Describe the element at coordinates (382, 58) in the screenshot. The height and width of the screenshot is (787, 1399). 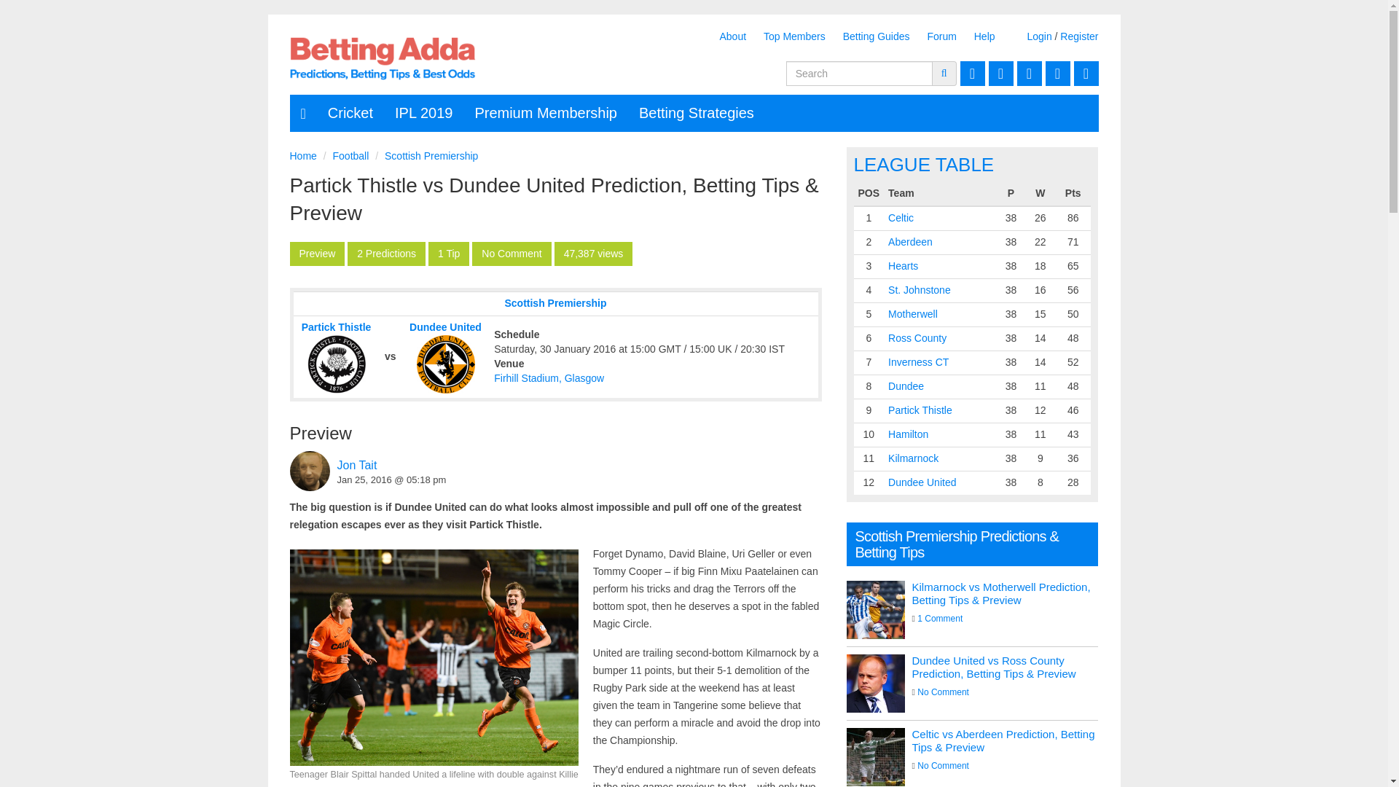
I see `Betting Adda` at that location.